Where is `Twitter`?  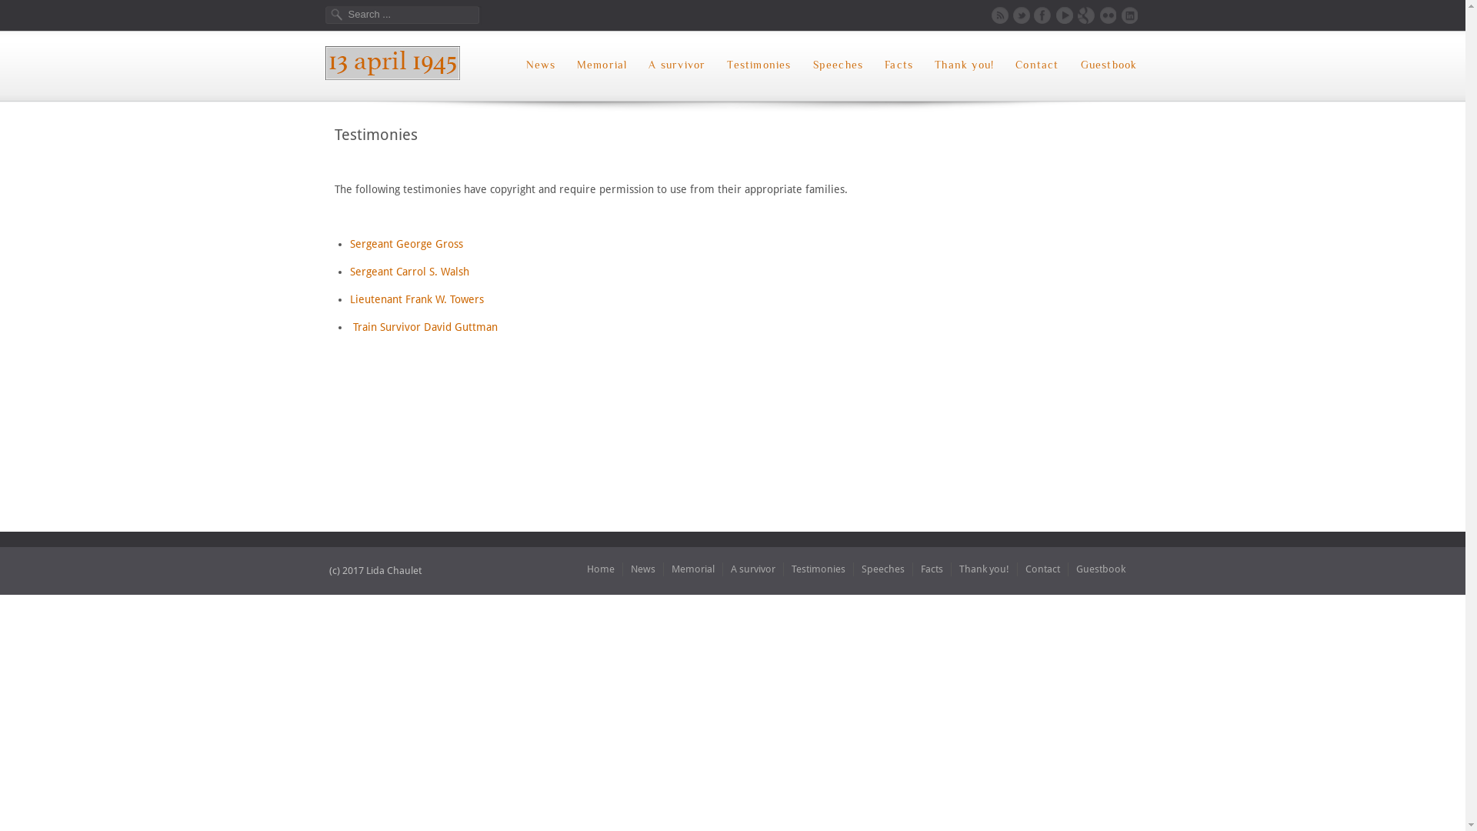 Twitter is located at coordinates (1022, 15).